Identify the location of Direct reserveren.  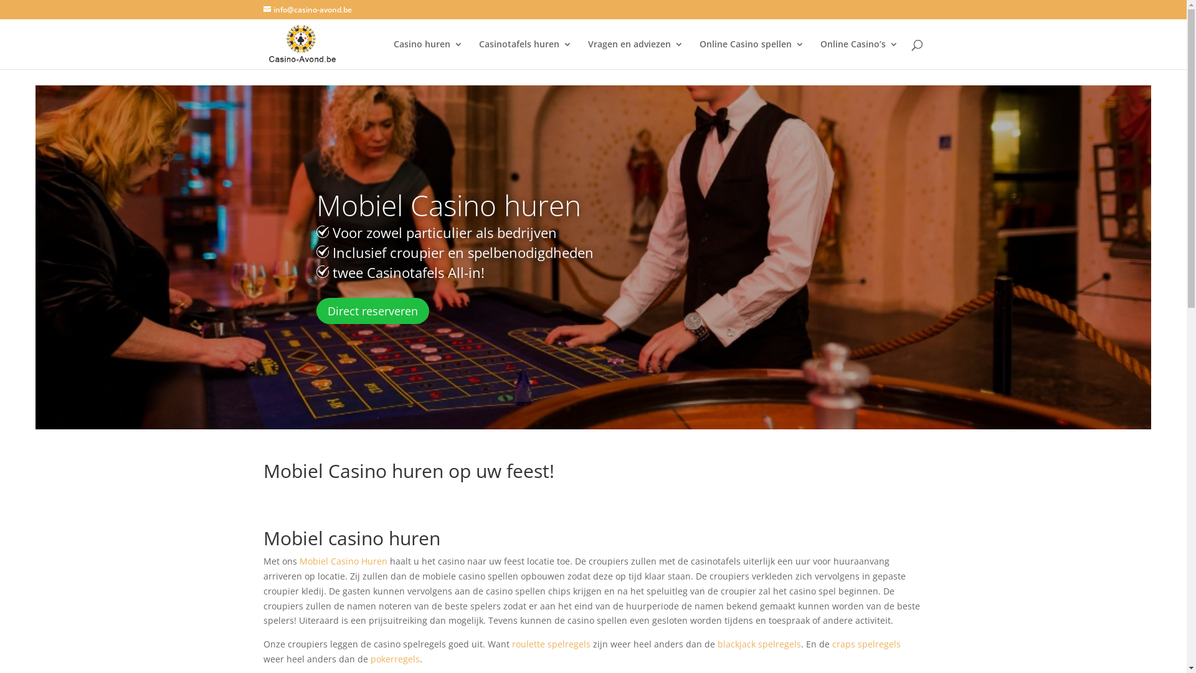
(373, 310).